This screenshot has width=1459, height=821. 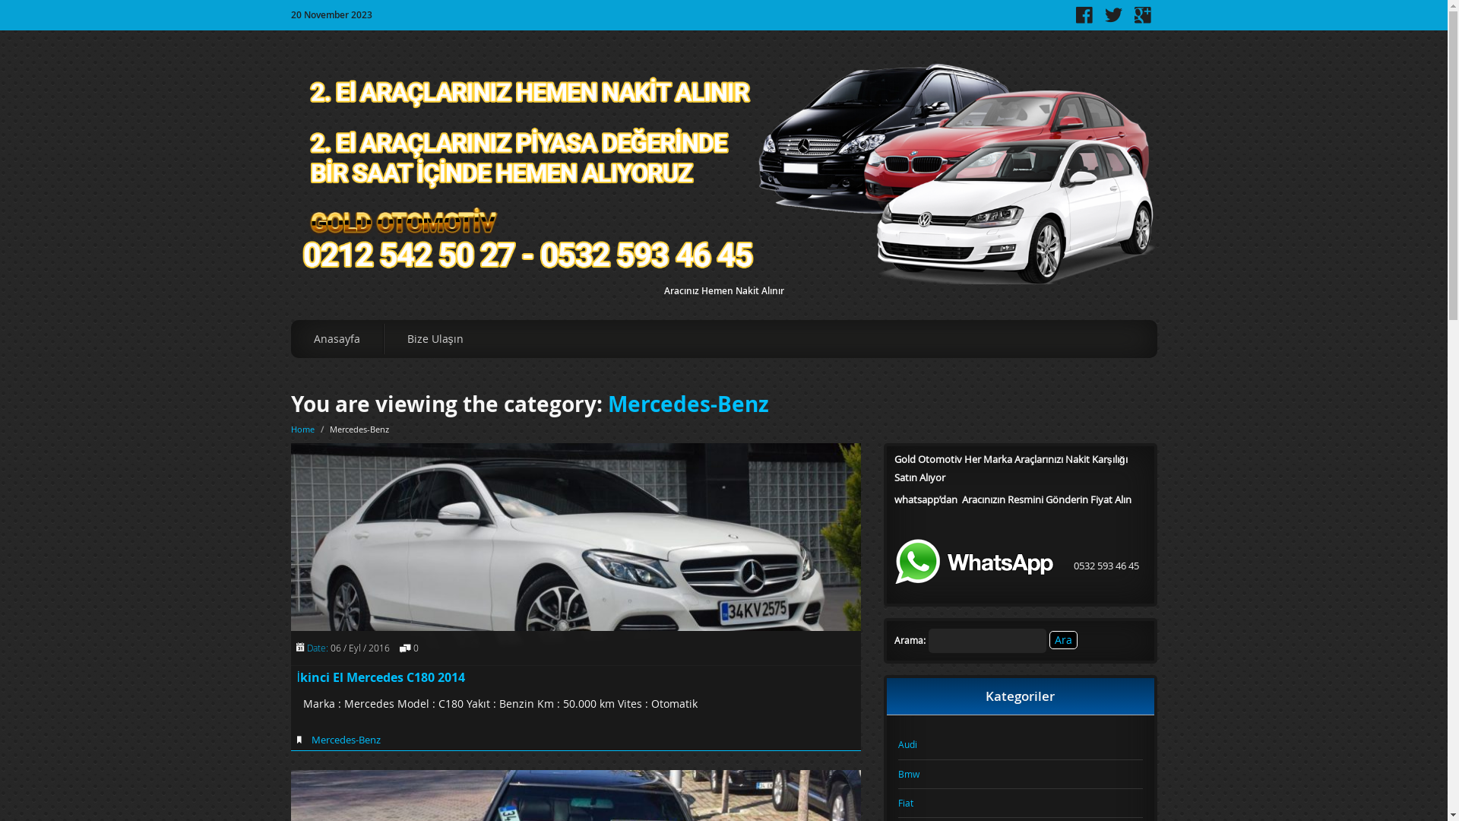 I want to click on Mercedes-Benz, so click(x=347, y=740).